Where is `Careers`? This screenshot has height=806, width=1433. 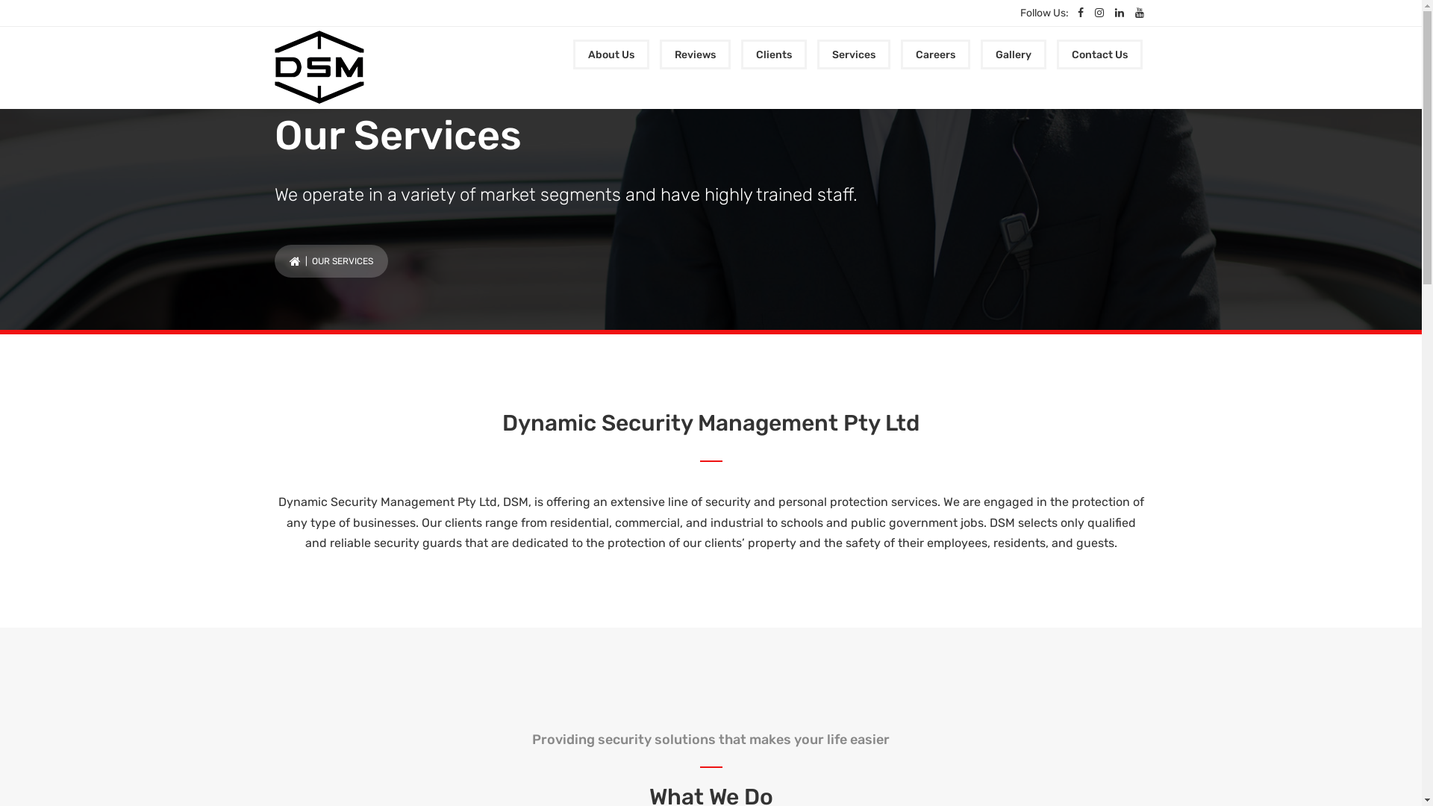 Careers is located at coordinates (934, 54).